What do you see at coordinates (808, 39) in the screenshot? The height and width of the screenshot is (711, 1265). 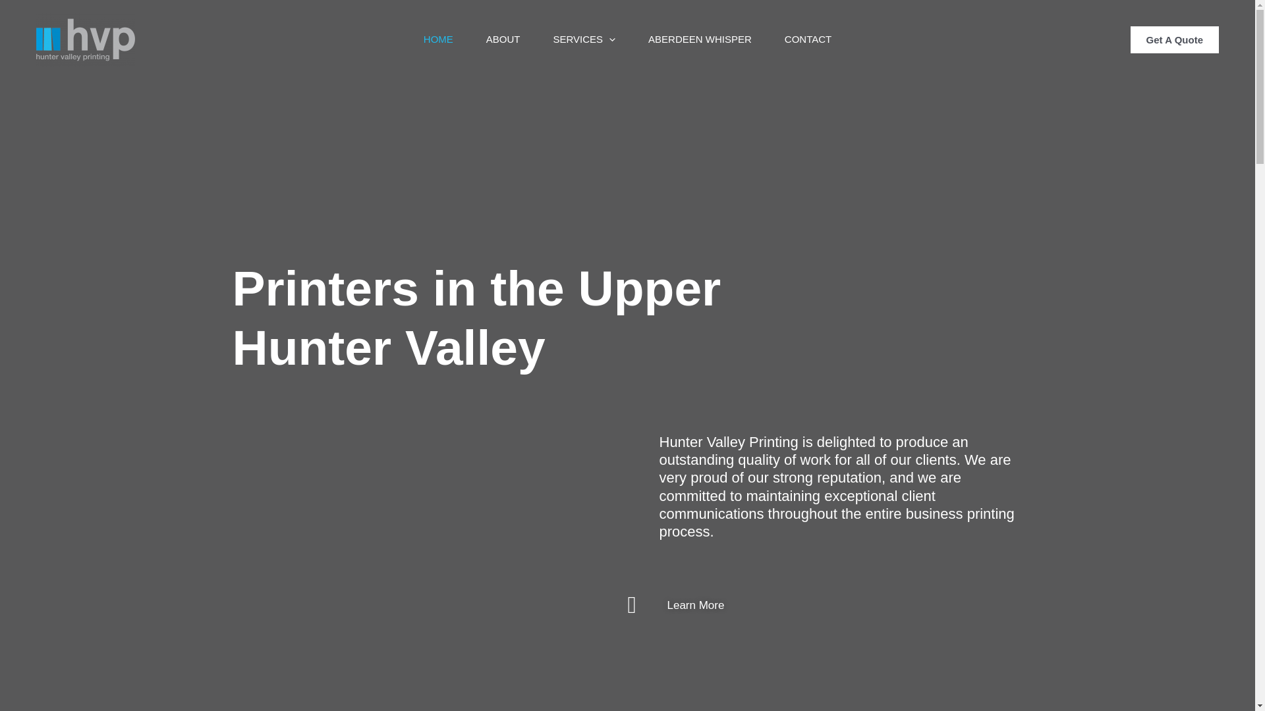 I see `CONTACT` at bounding box center [808, 39].